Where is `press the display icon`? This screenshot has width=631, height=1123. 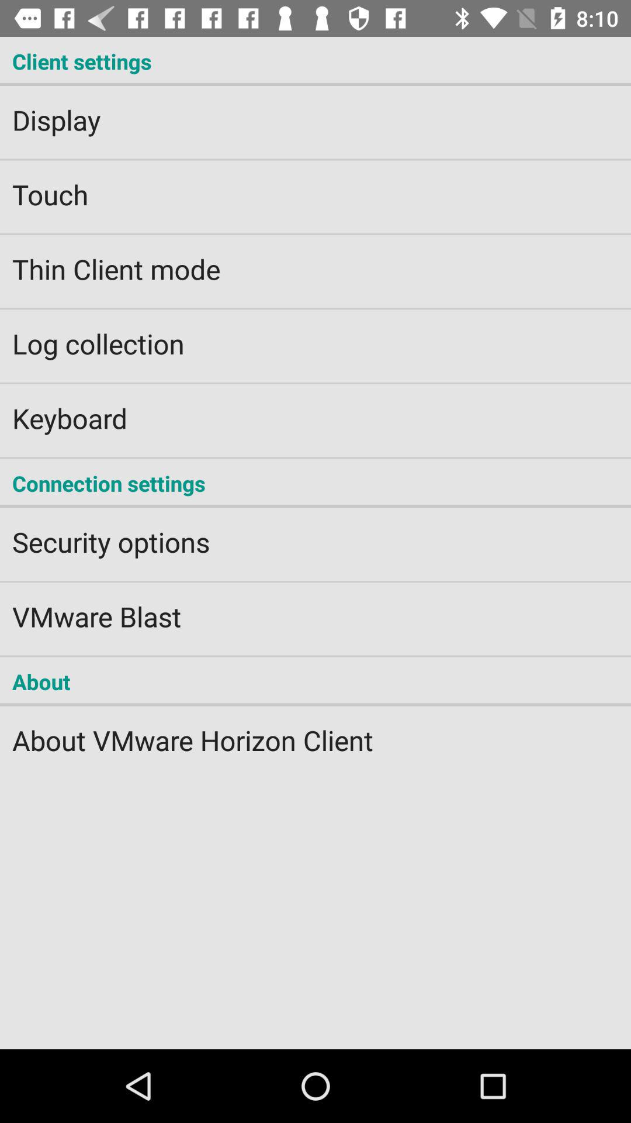 press the display icon is located at coordinates (315, 112).